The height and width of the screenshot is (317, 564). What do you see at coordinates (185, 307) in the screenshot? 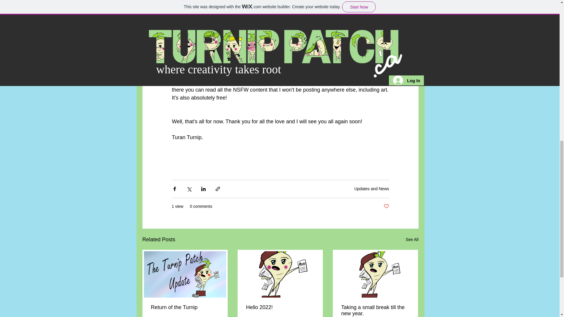
I see `Return of the Turnip` at bounding box center [185, 307].